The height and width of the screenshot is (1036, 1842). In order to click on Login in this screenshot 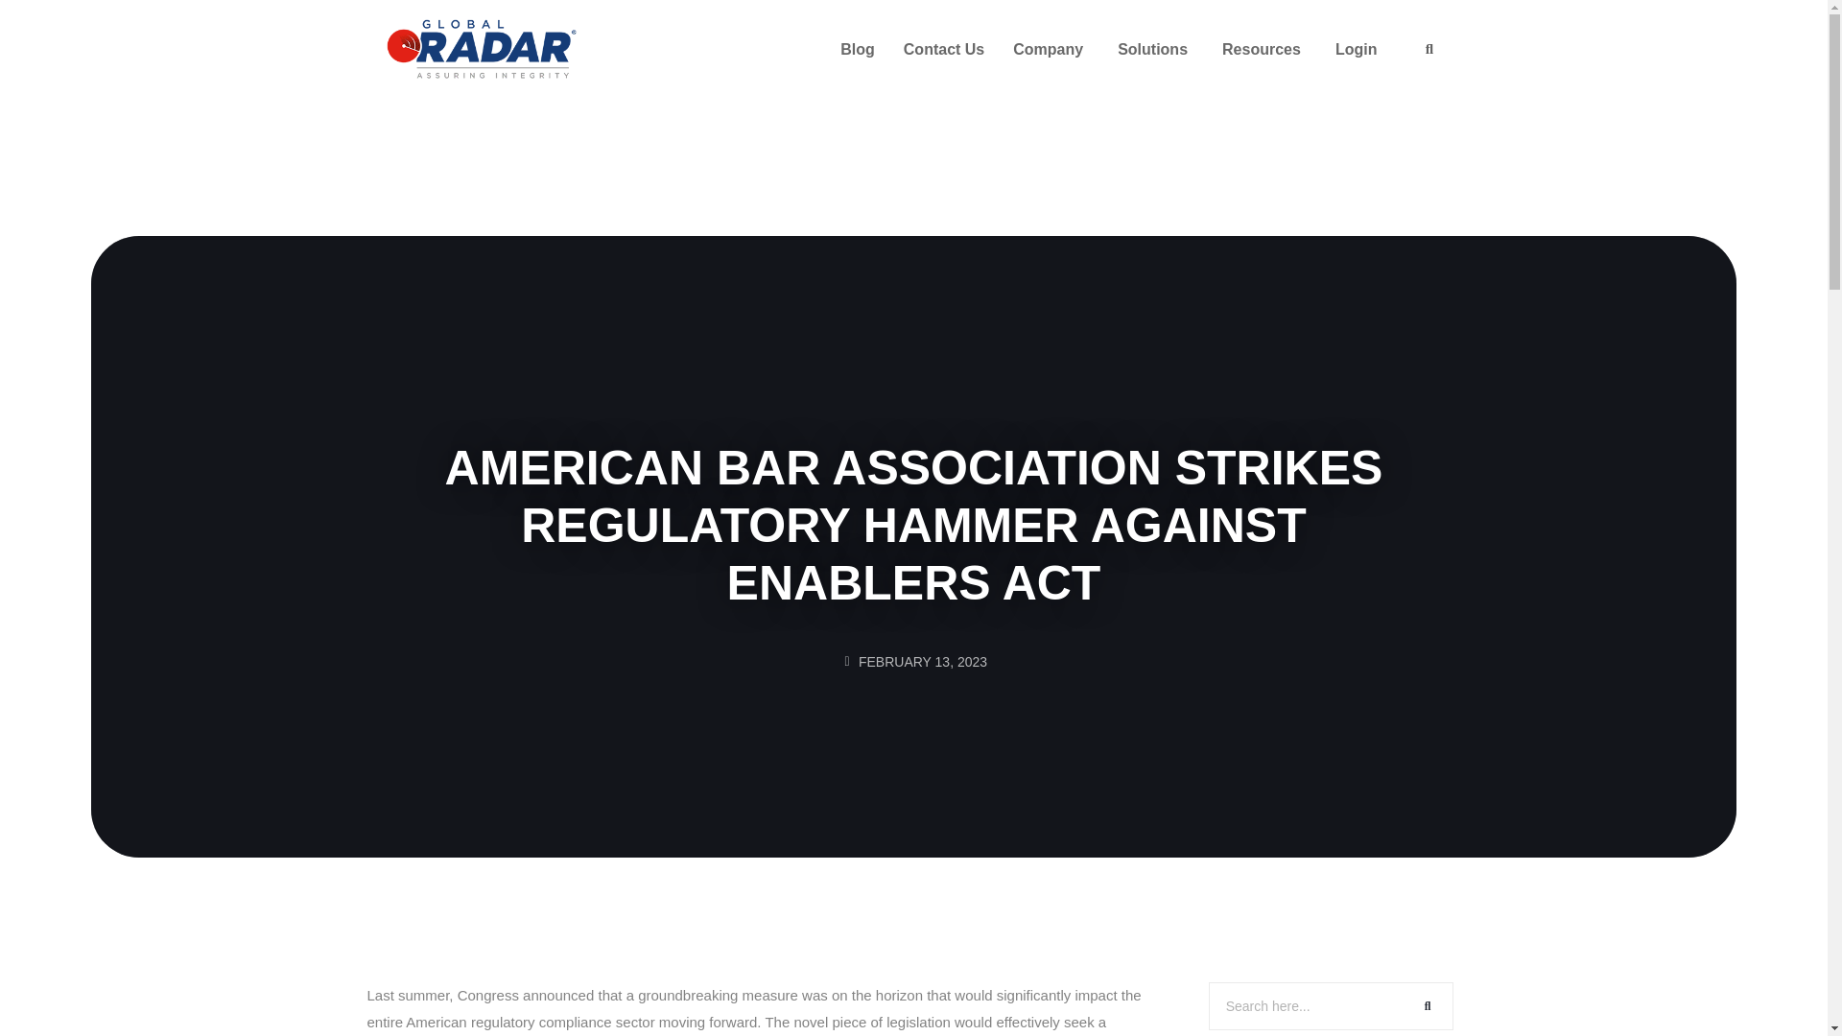, I will do `click(1358, 50)`.